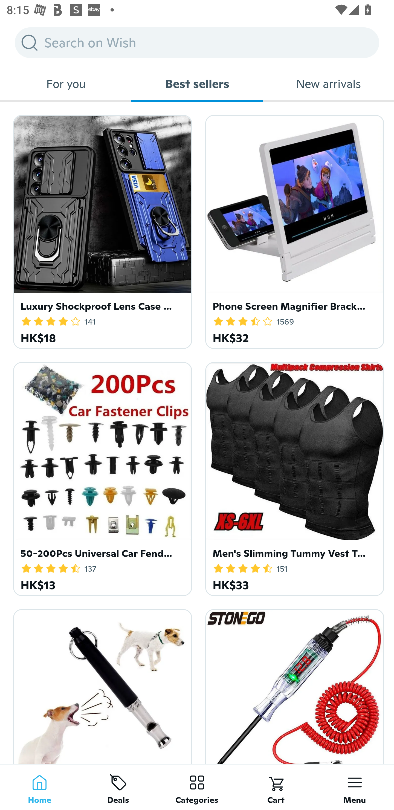 The width and height of the screenshot is (394, 810). What do you see at coordinates (328, 84) in the screenshot?
I see `New arrivals` at bounding box center [328, 84].